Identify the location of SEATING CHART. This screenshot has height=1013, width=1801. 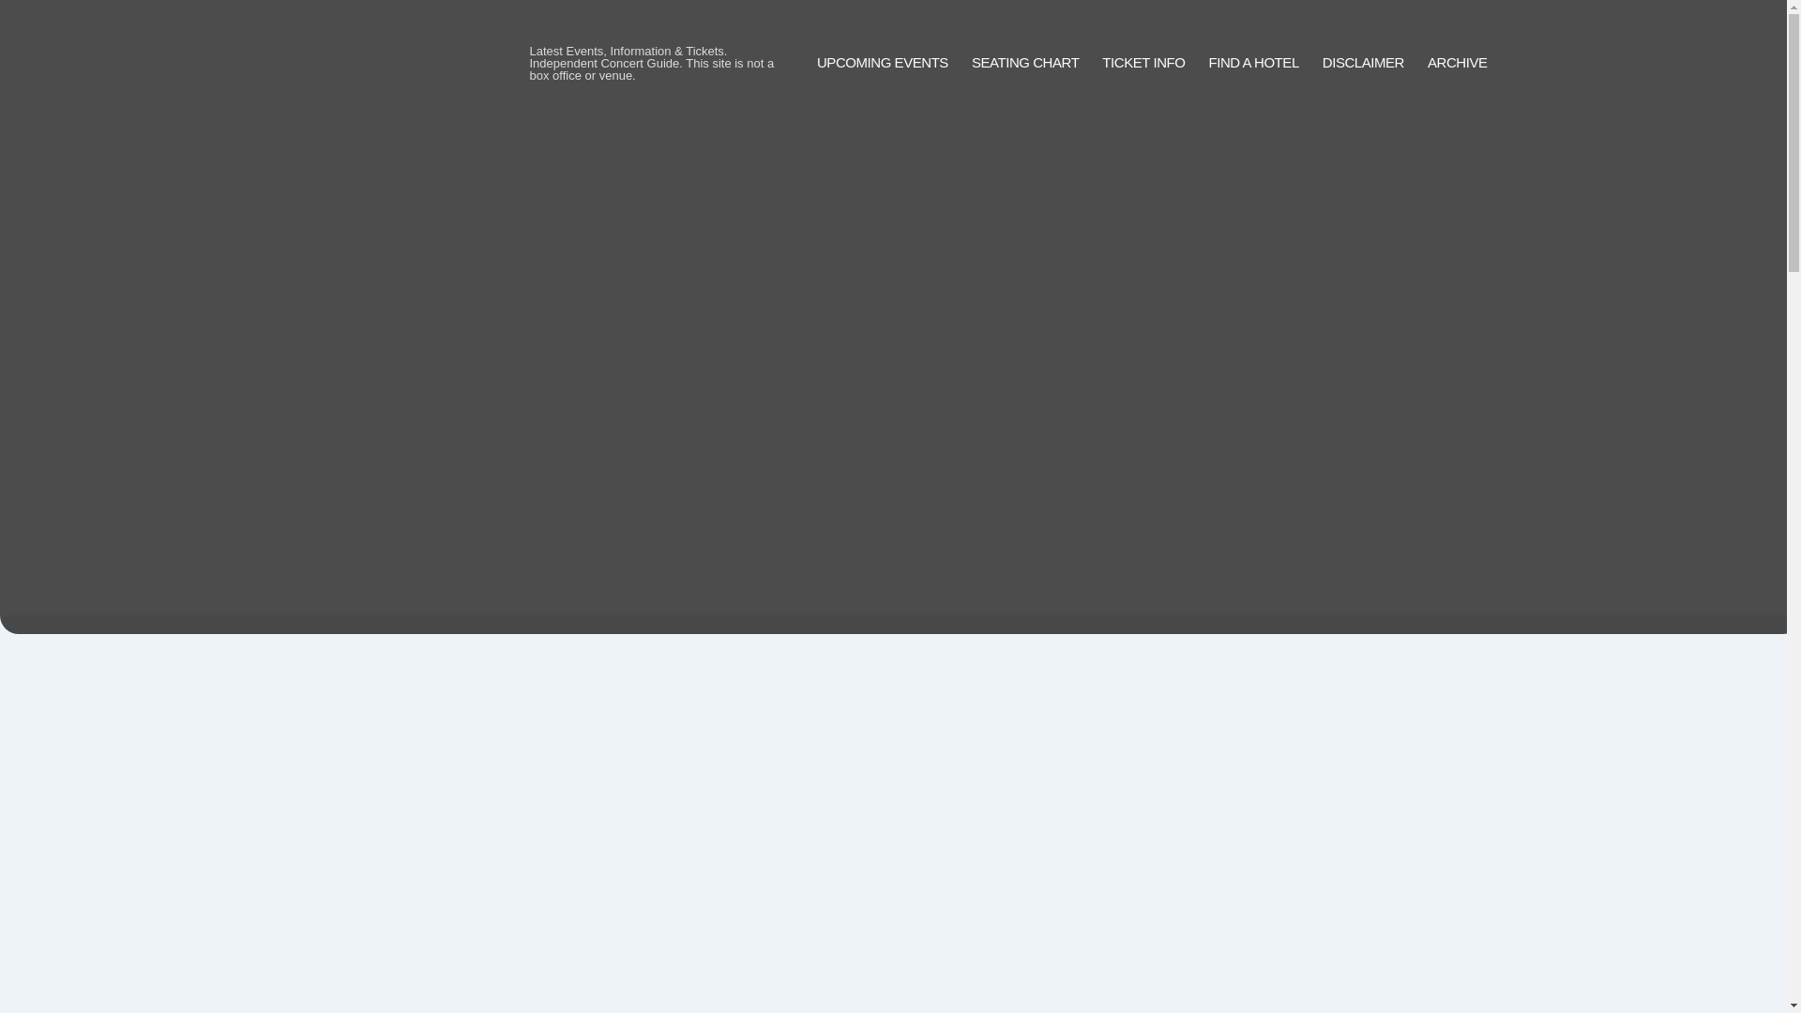
(1025, 63).